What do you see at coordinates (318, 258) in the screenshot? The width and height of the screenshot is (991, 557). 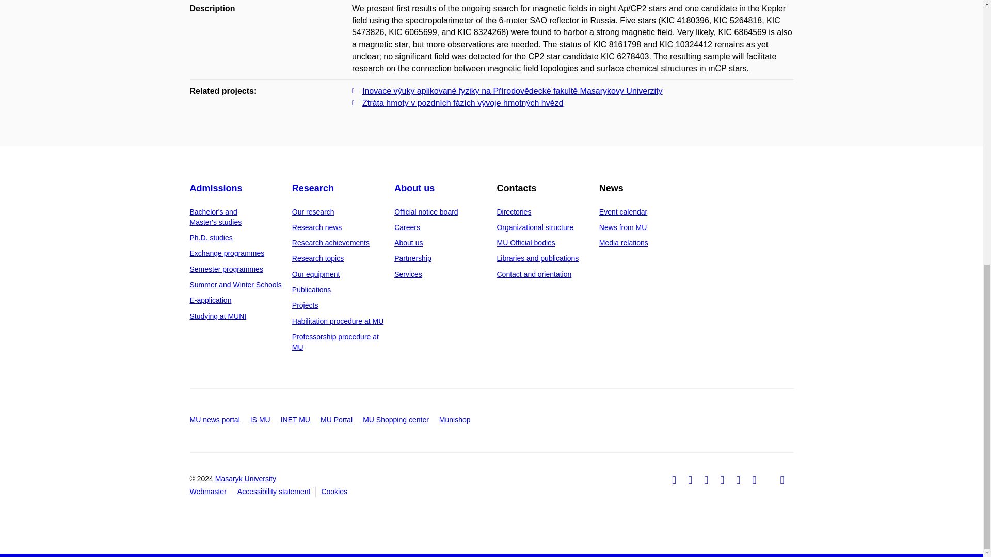 I see `Research topics` at bounding box center [318, 258].